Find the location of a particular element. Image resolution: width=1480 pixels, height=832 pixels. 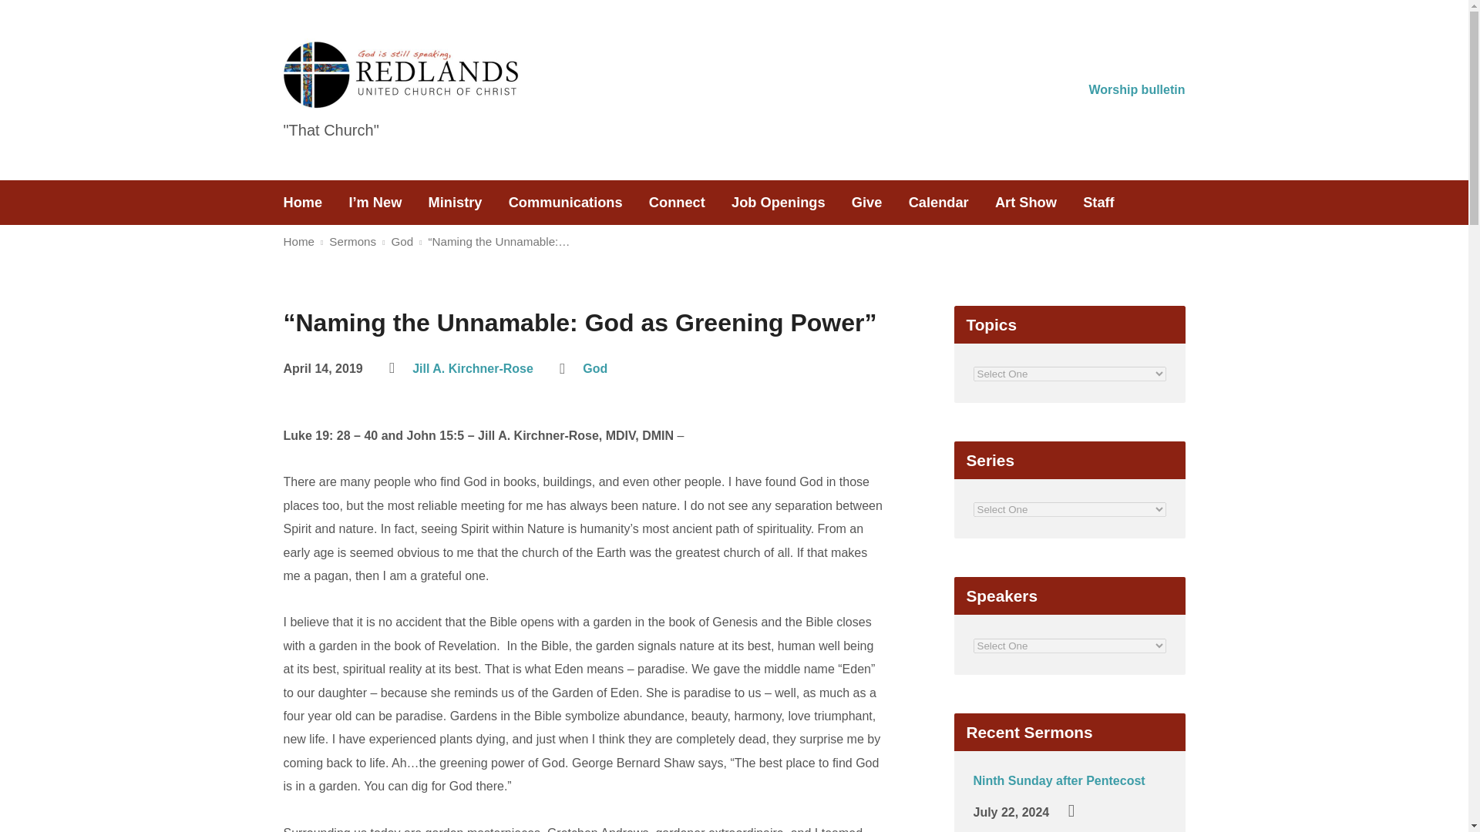

Home is located at coordinates (303, 202).